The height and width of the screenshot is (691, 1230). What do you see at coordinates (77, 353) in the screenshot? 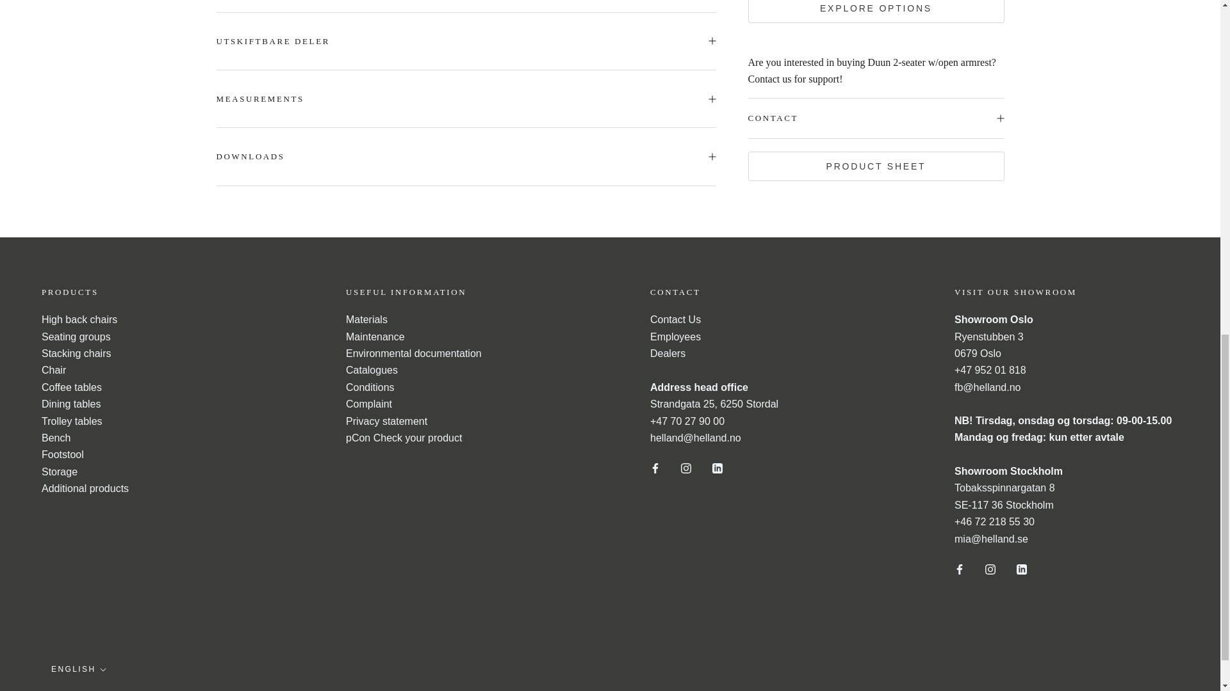
I see `Stacking chairs` at bounding box center [77, 353].